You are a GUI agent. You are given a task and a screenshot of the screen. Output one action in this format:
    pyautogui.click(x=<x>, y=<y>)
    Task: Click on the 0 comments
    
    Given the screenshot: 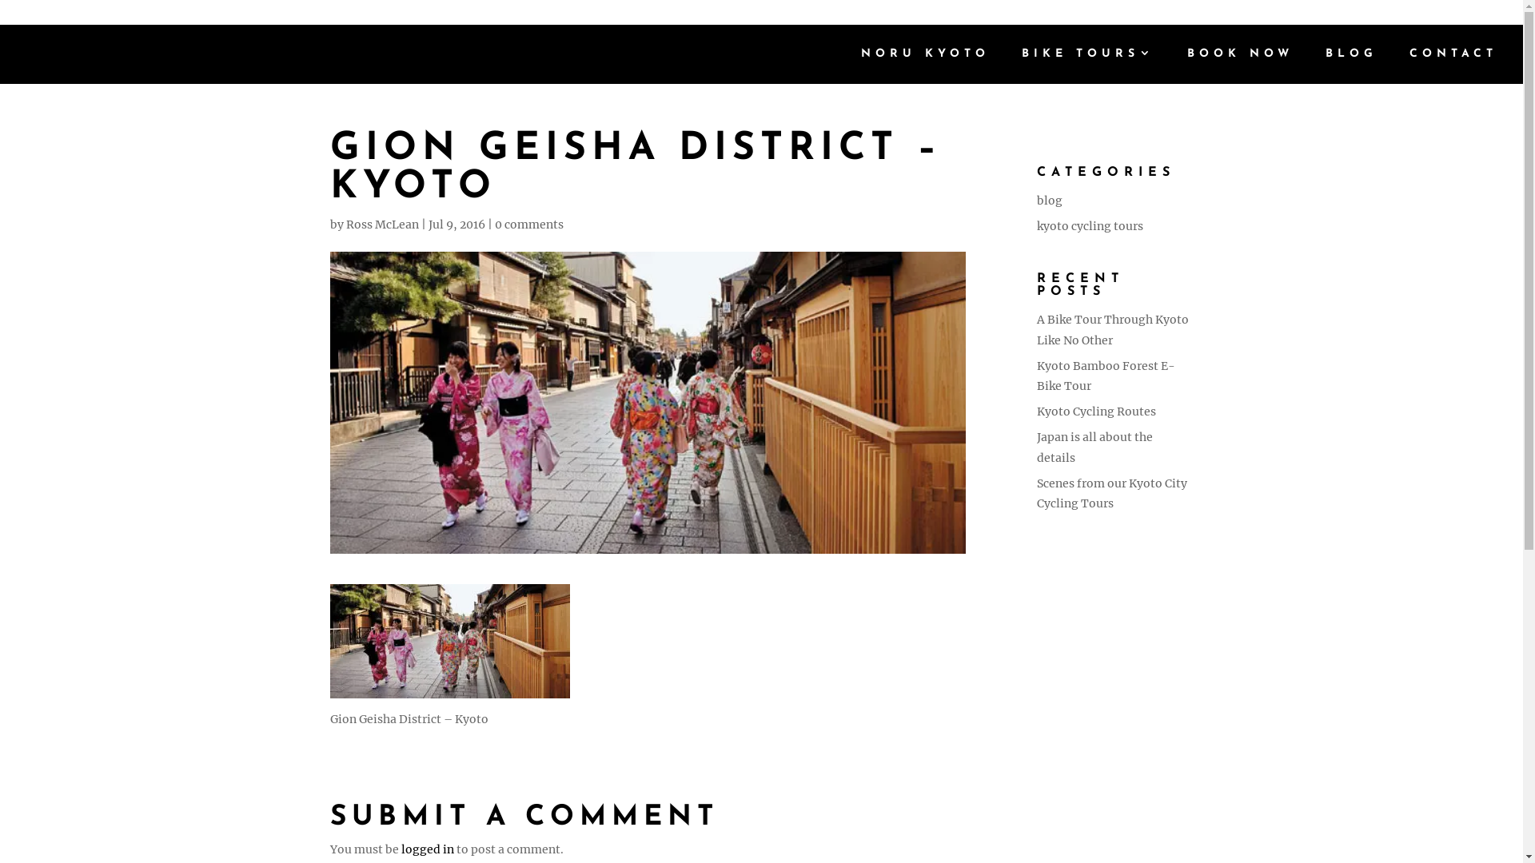 What is the action you would take?
    pyautogui.click(x=528, y=225)
    